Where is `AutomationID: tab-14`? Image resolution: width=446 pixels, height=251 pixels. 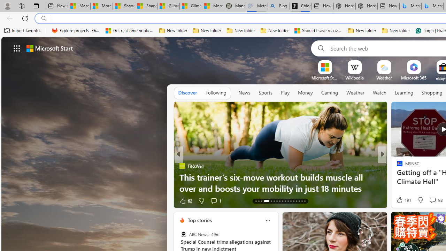 AutomationID: tab-14 is located at coordinates (259, 201).